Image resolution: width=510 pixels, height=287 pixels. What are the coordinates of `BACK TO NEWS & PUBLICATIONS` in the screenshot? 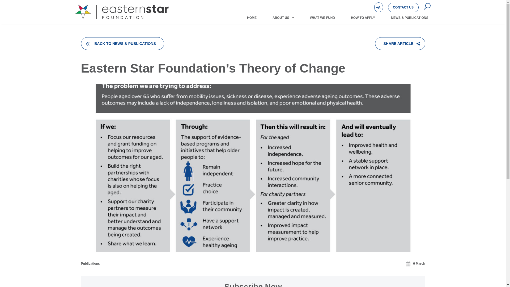 It's located at (122, 44).